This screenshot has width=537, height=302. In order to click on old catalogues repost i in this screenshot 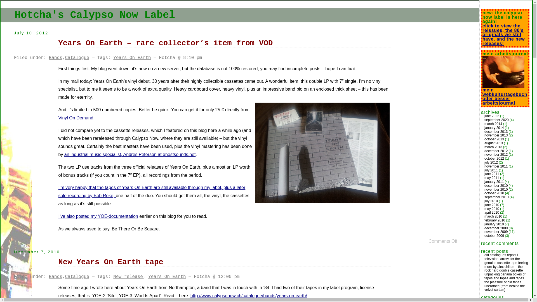, I will do `click(501, 255)`.